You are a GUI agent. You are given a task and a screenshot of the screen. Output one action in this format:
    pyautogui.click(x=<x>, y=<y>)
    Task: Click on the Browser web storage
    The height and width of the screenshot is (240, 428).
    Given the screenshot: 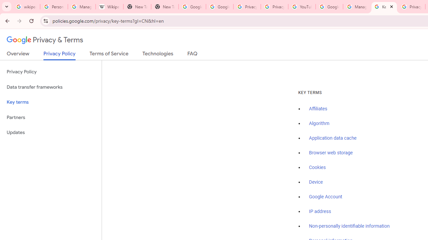 What is the action you would take?
    pyautogui.click(x=331, y=153)
    